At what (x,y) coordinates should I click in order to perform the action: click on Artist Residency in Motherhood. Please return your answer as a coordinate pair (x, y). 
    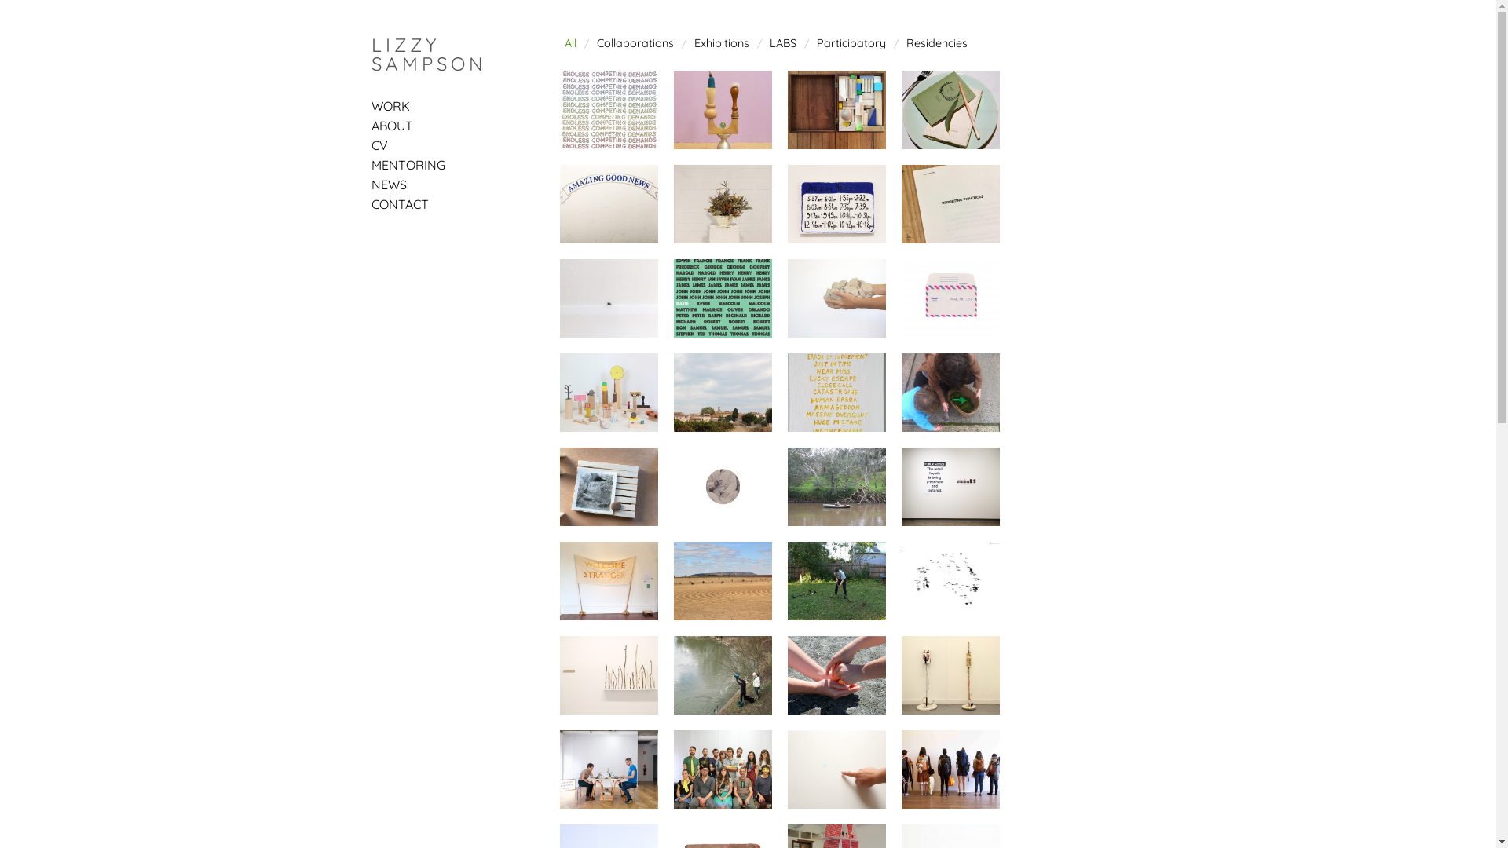
    Looking at the image, I should click on (950, 393).